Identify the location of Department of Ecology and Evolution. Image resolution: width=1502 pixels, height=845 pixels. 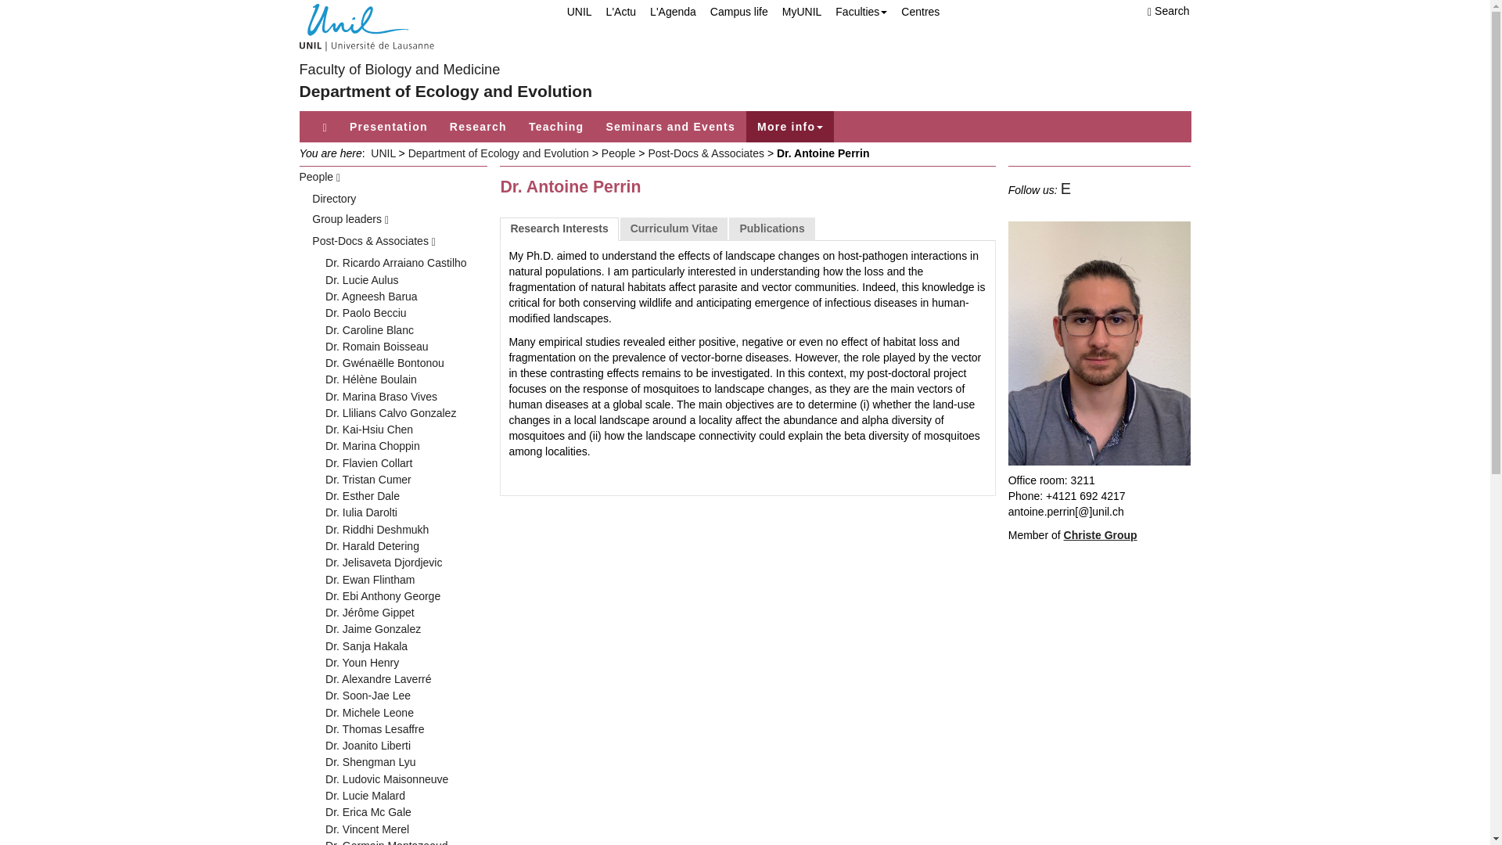
(445, 91).